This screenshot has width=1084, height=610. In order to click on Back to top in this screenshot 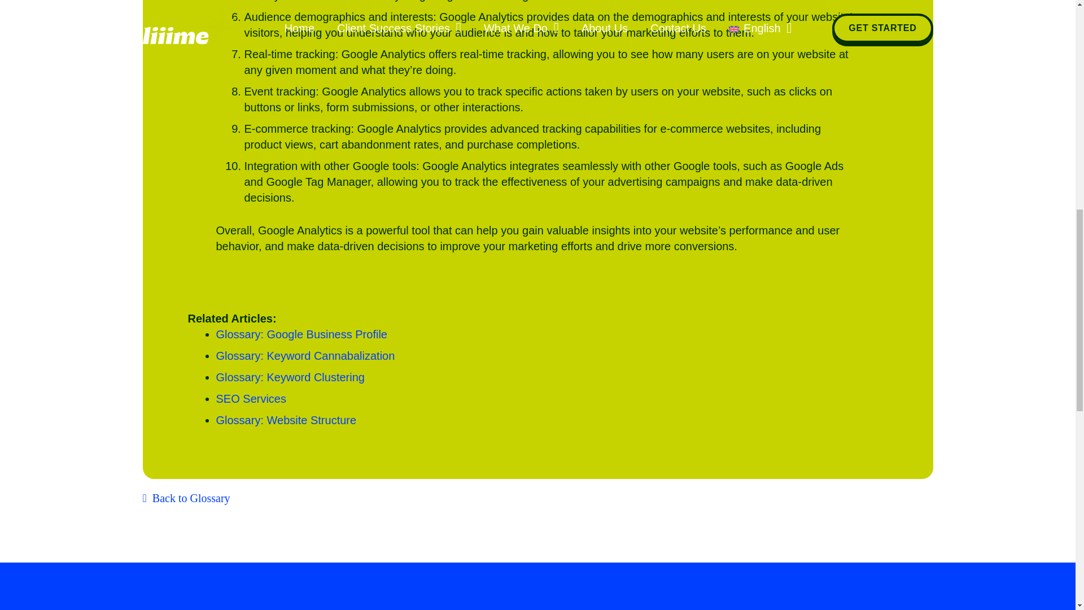, I will do `click(1052, 19)`.